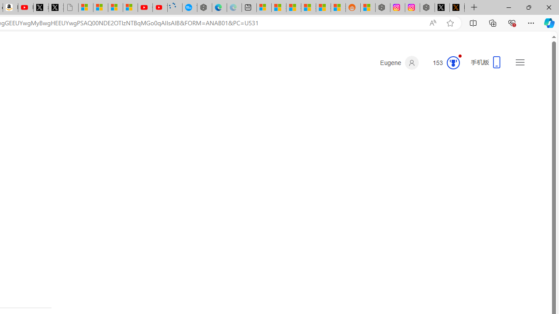  I want to click on Eugene, so click(399, 63).